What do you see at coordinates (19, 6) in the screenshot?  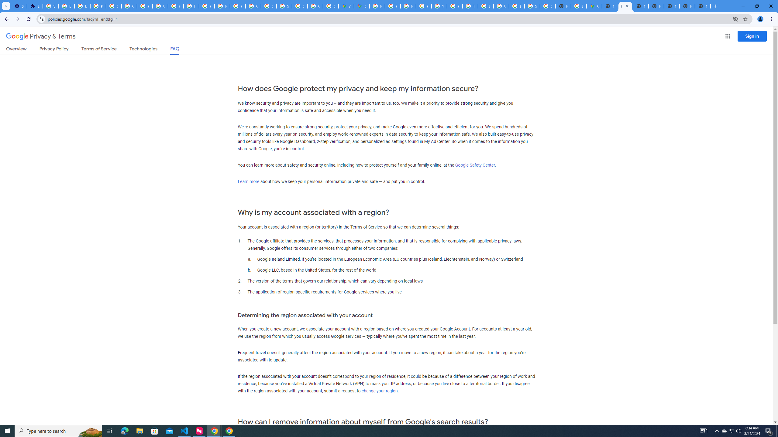 I see `Settings - On startup` at bounding box center [19, 6].